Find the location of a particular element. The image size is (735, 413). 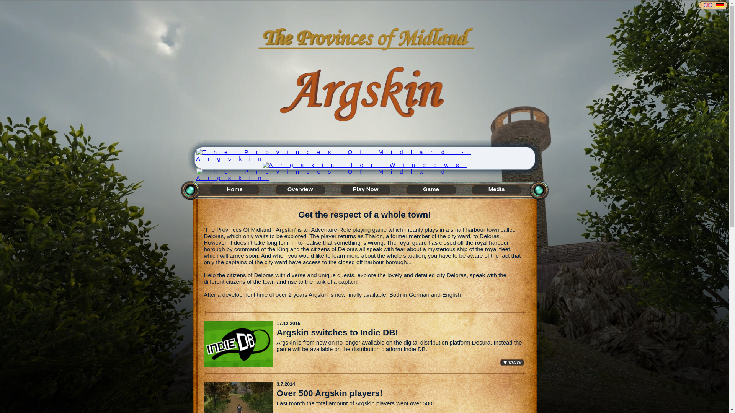

Overview is located at coordinates (300, 190).